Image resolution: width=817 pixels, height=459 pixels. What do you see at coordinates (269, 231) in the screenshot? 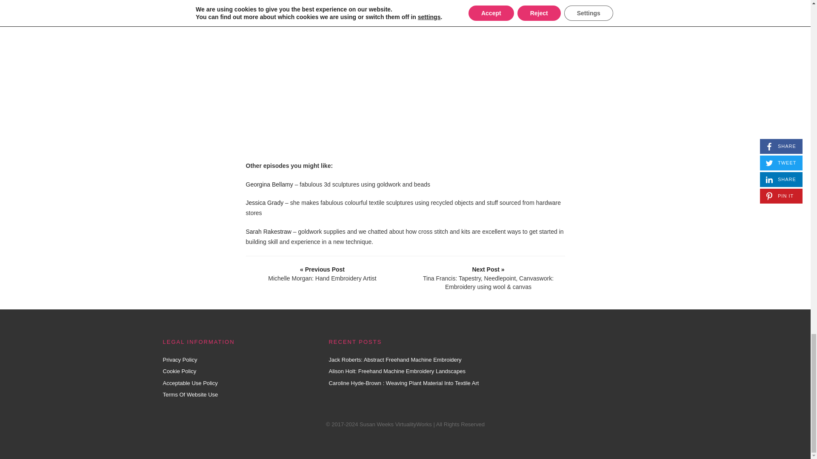
I see `Sarah Rakestraw` at bounding box center [269, 231].